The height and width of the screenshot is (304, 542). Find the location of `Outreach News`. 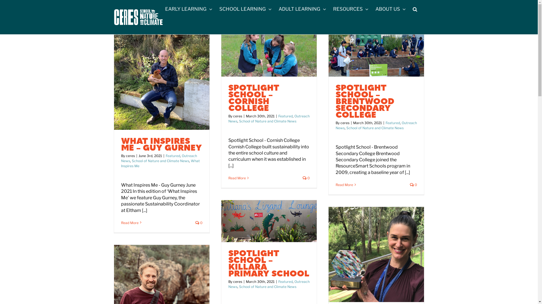

Outreach News is located at coordinates (159, 158).